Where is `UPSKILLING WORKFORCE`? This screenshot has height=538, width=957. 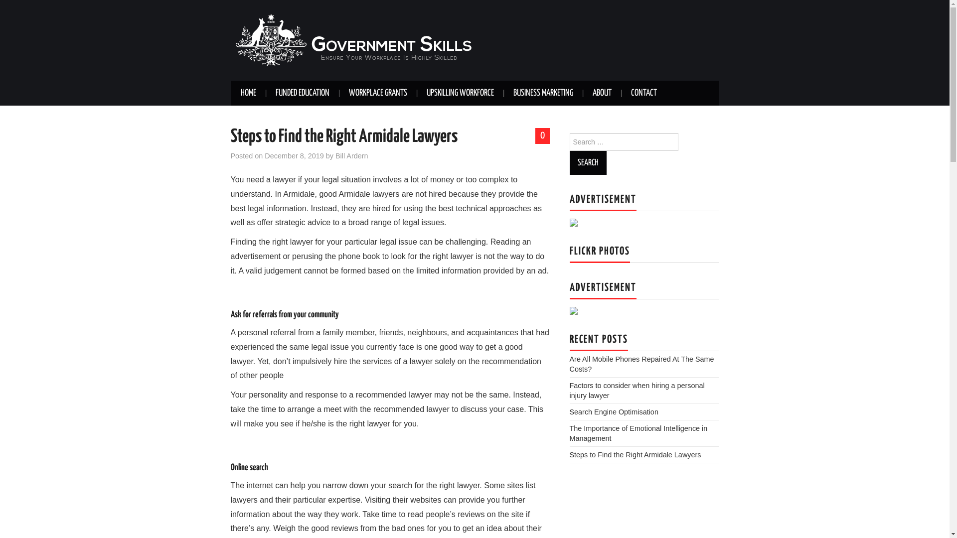 UPSKILLING WORKFORCE is located at coordinates (461, 93).